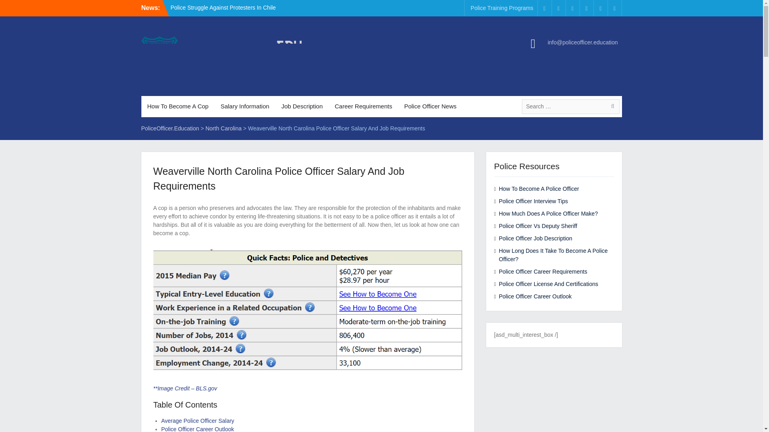 This screenshot has width=769, height=432. Describe the element at coordinates (430, 106) in the screenshot. I see `Police Officer News` at that location.